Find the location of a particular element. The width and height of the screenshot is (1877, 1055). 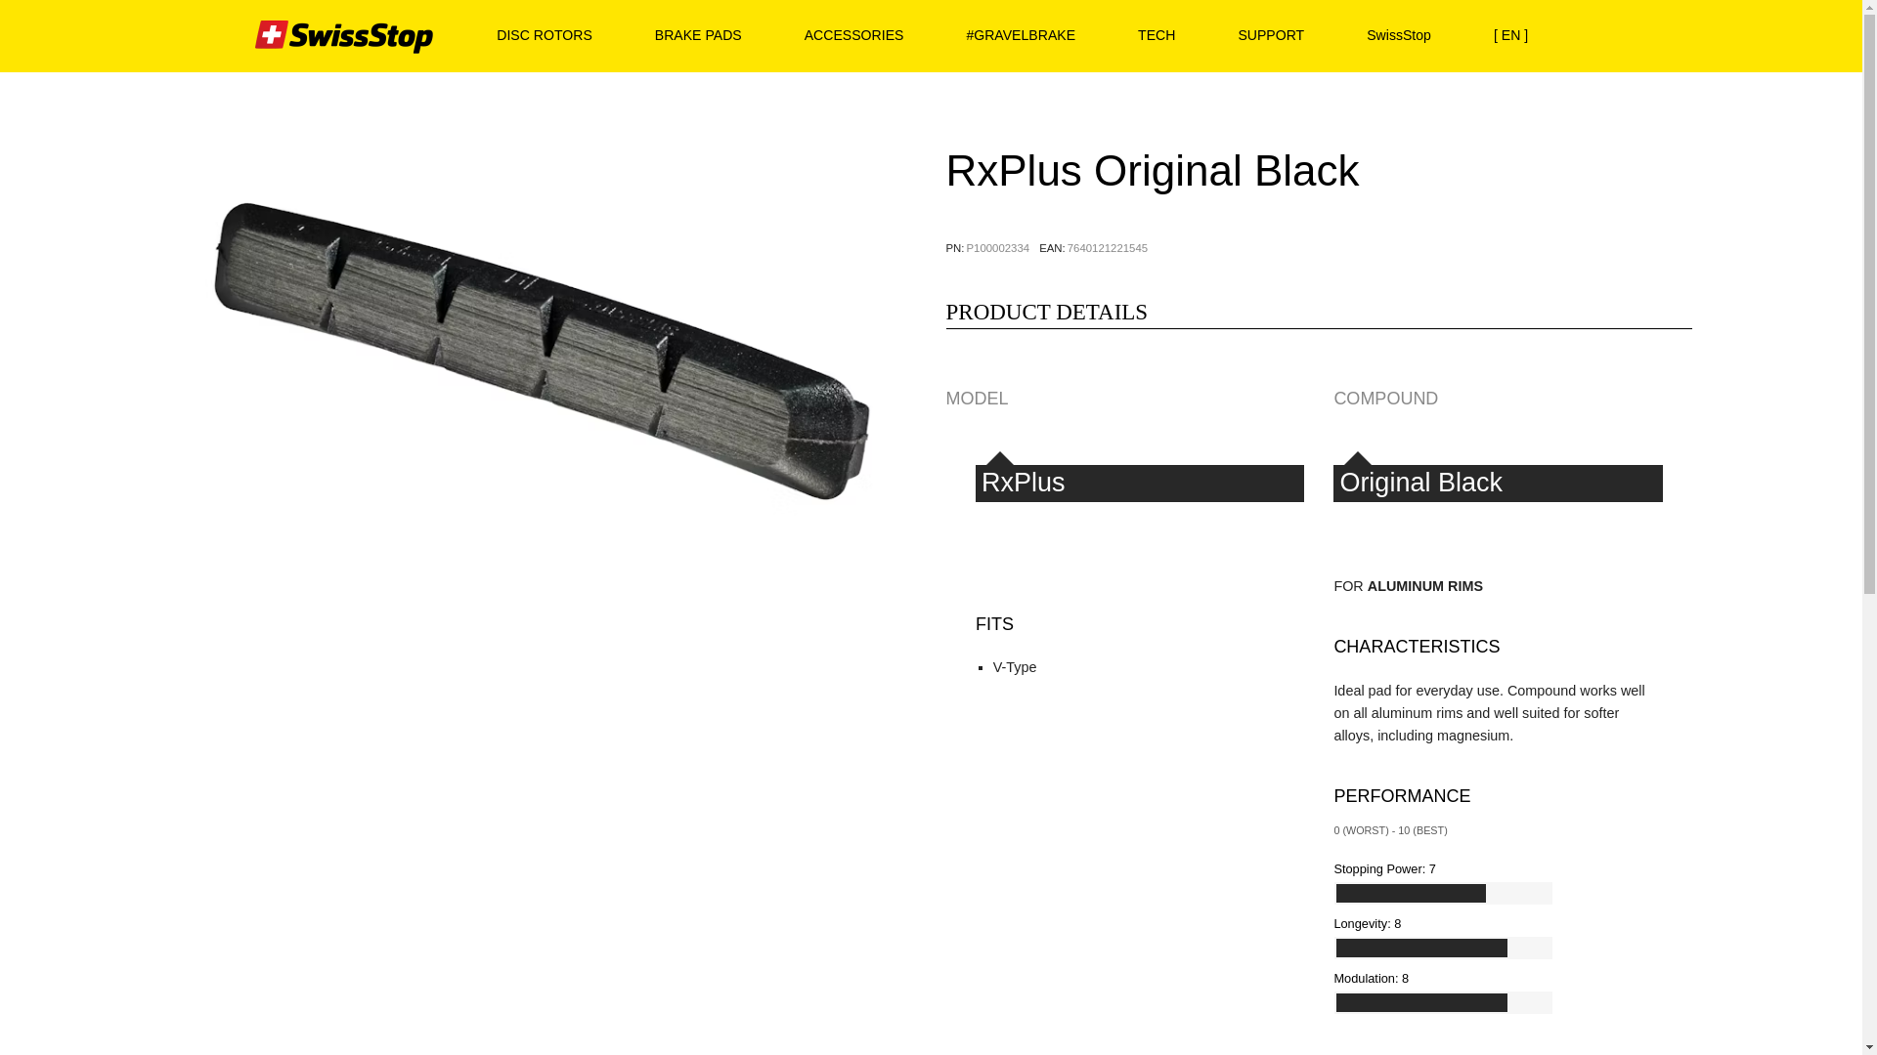

DISC ROTORS is located at coordinates (544, 35).